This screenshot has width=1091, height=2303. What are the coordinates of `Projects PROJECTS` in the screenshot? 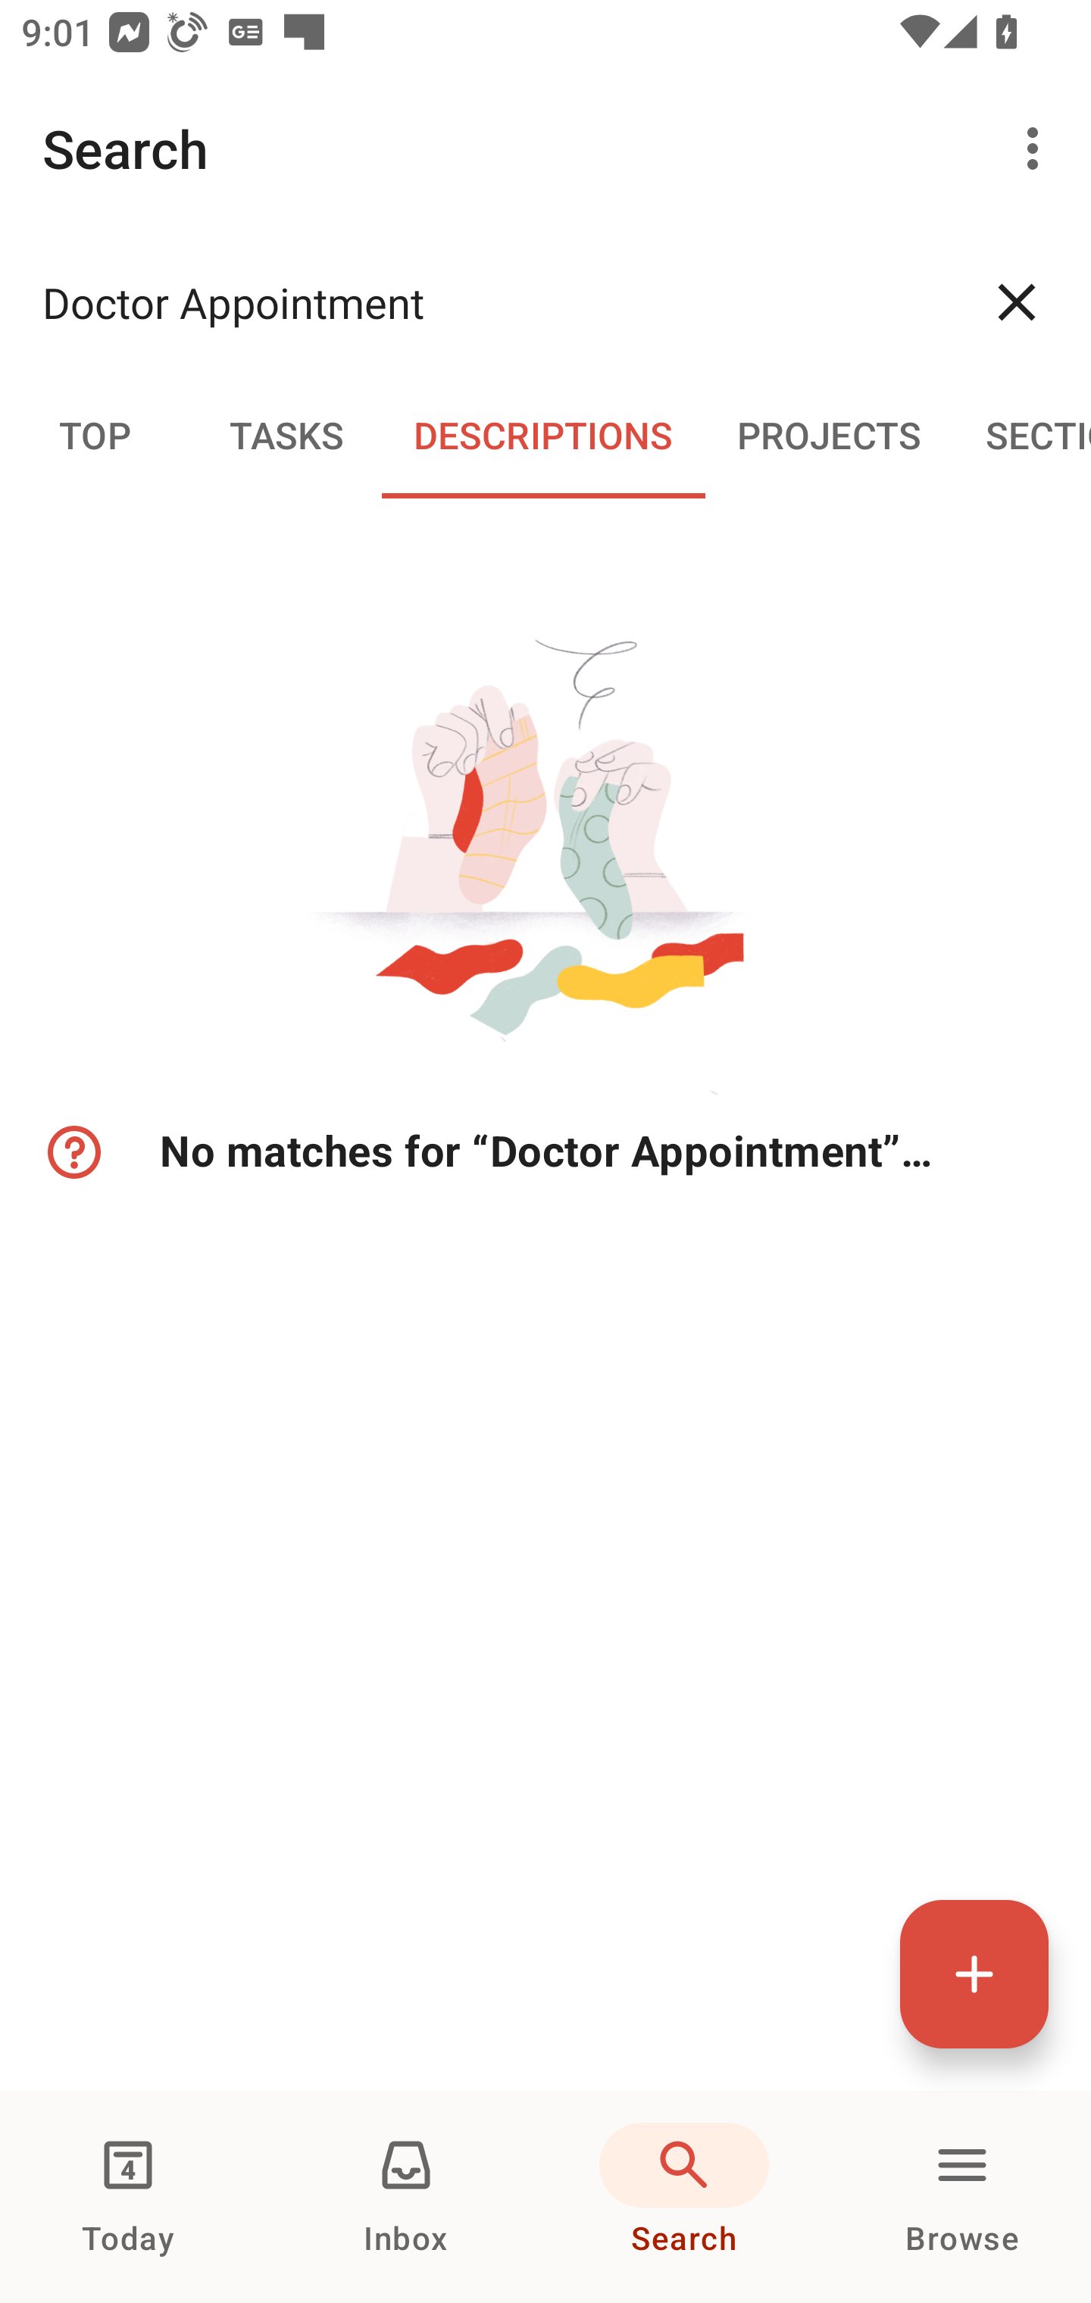 It's located at (829, 433).